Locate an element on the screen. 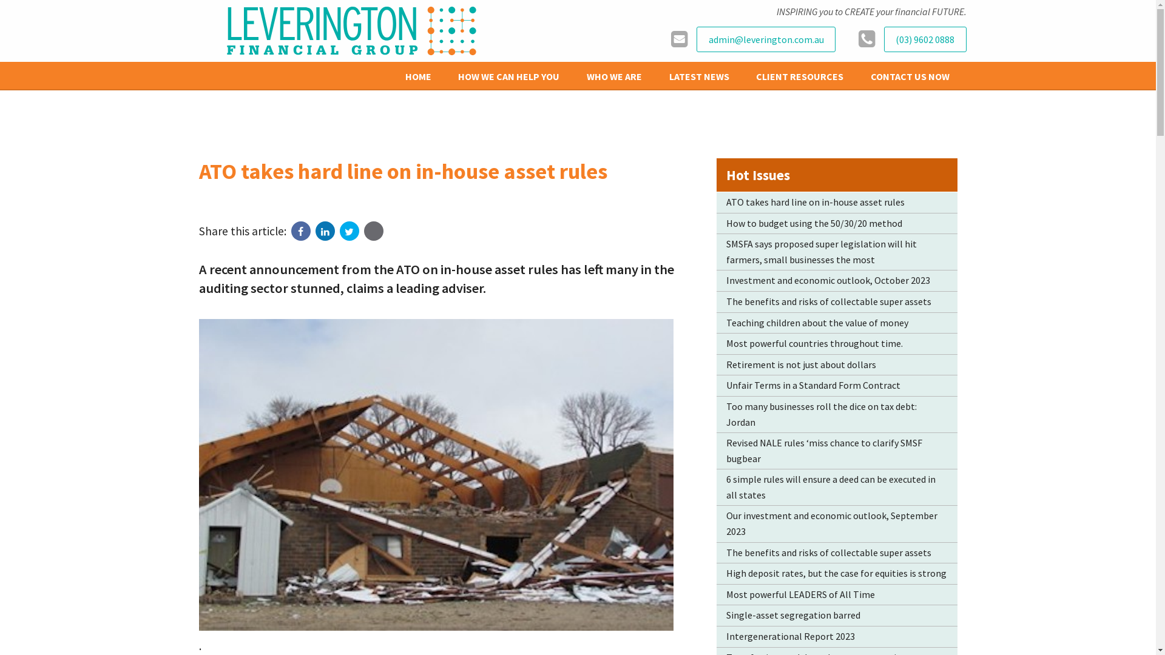  Retirement is not just about dollars is located at coordinates (837, 365).